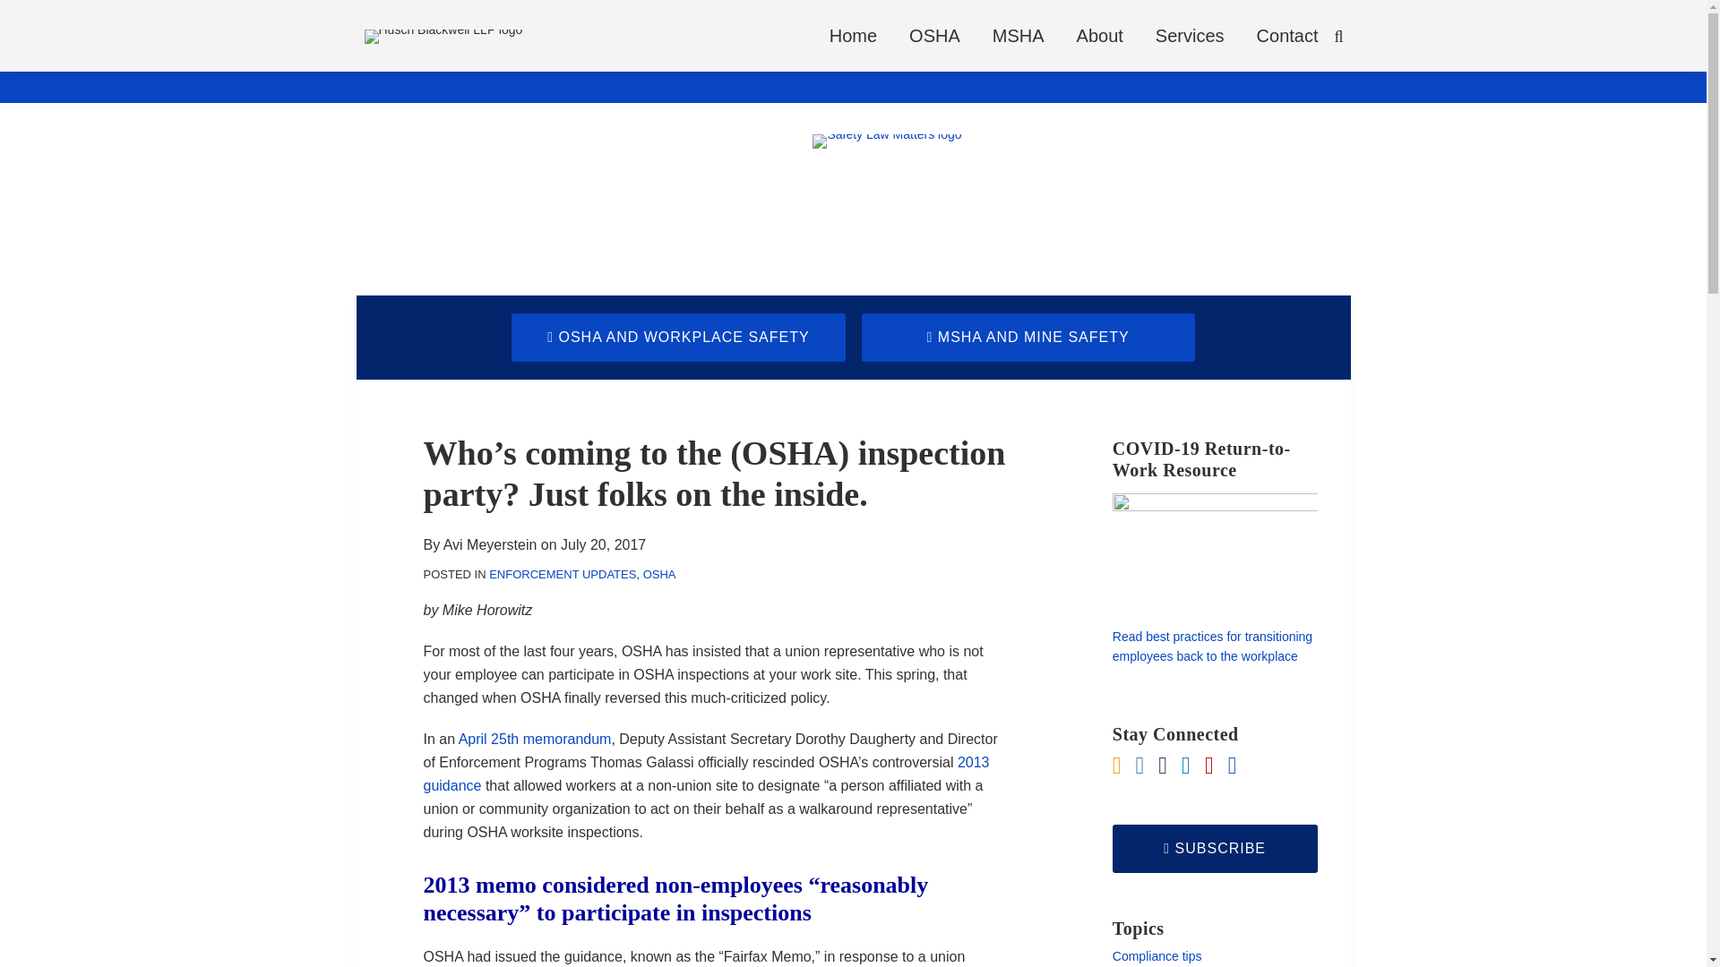 This screenshot has height=967, width=1720. I want to click on MSHA AND MINE SAFETY, so click(1028, 337).